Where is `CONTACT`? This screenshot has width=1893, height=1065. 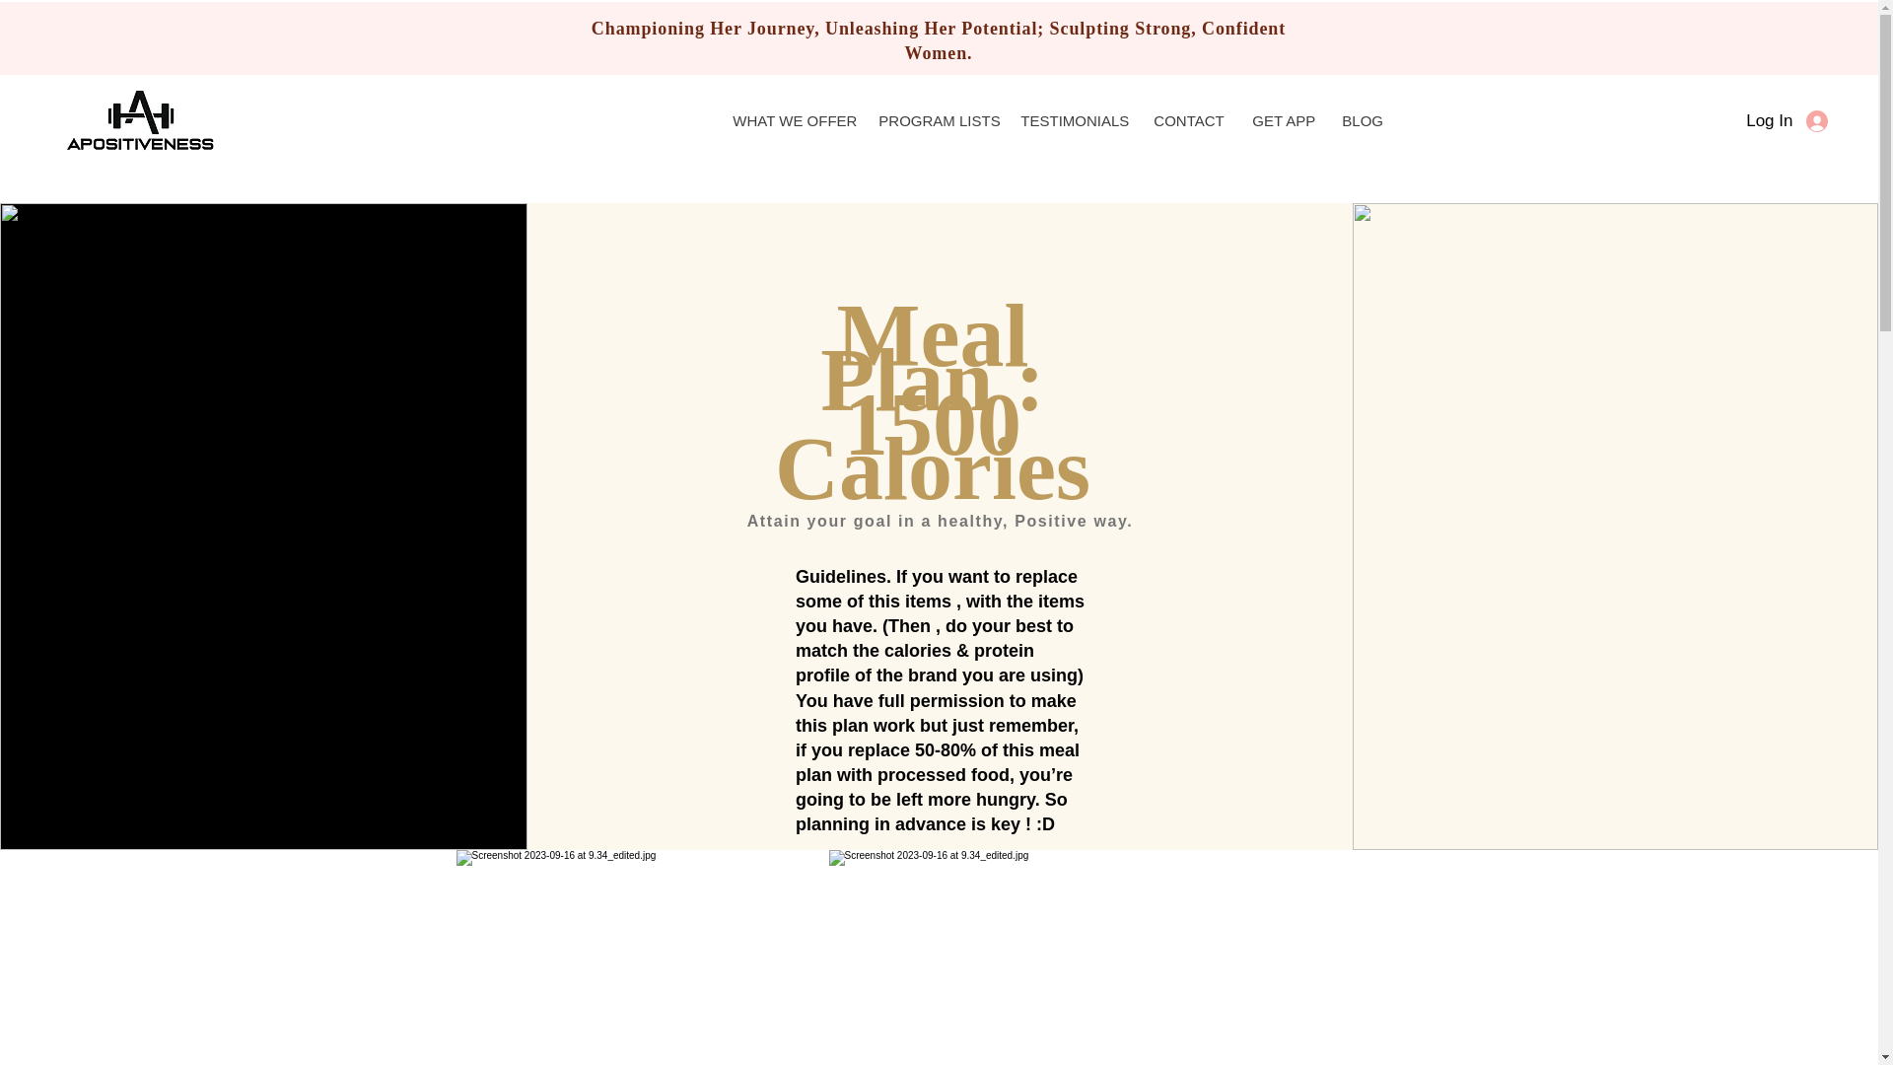
CONTACT is located at coordinates (1188, 120).